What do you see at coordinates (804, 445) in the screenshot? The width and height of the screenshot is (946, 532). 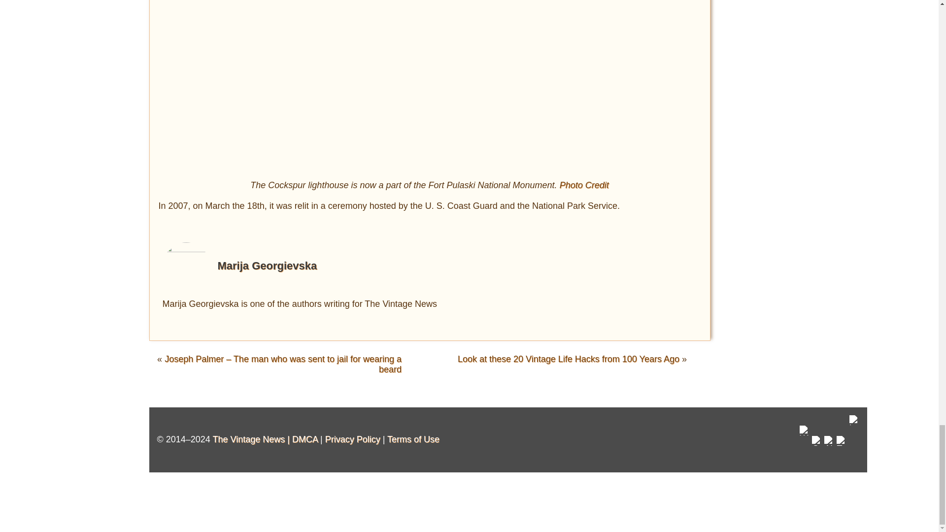 I see `War History Online` at bounding box center [804, 445].